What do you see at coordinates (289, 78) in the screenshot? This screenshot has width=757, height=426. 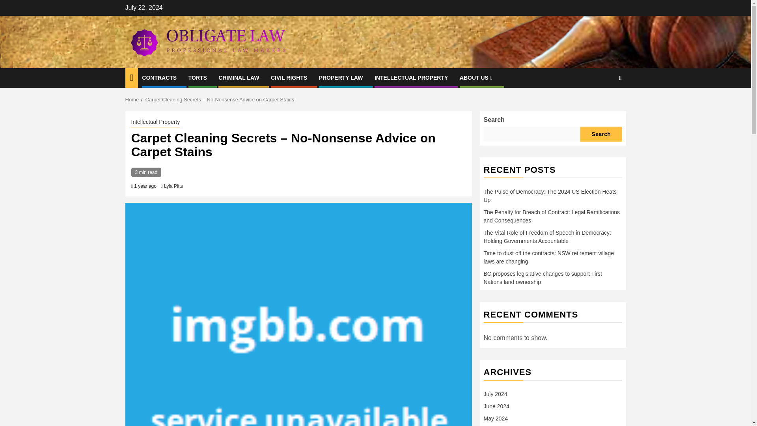 I see `CIVIL RIGHTS` at bounding box center [289, 78].